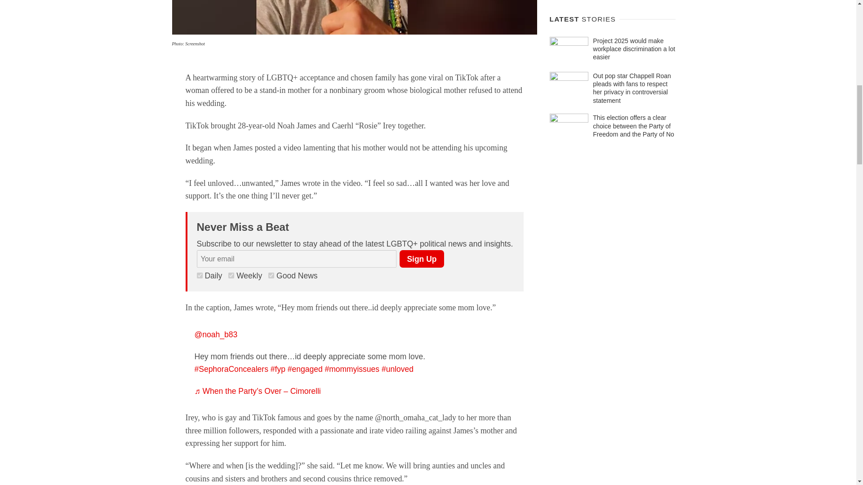  Describe the element at coordinates (231, 275) in the screenshot. I see `1920884` at that location.